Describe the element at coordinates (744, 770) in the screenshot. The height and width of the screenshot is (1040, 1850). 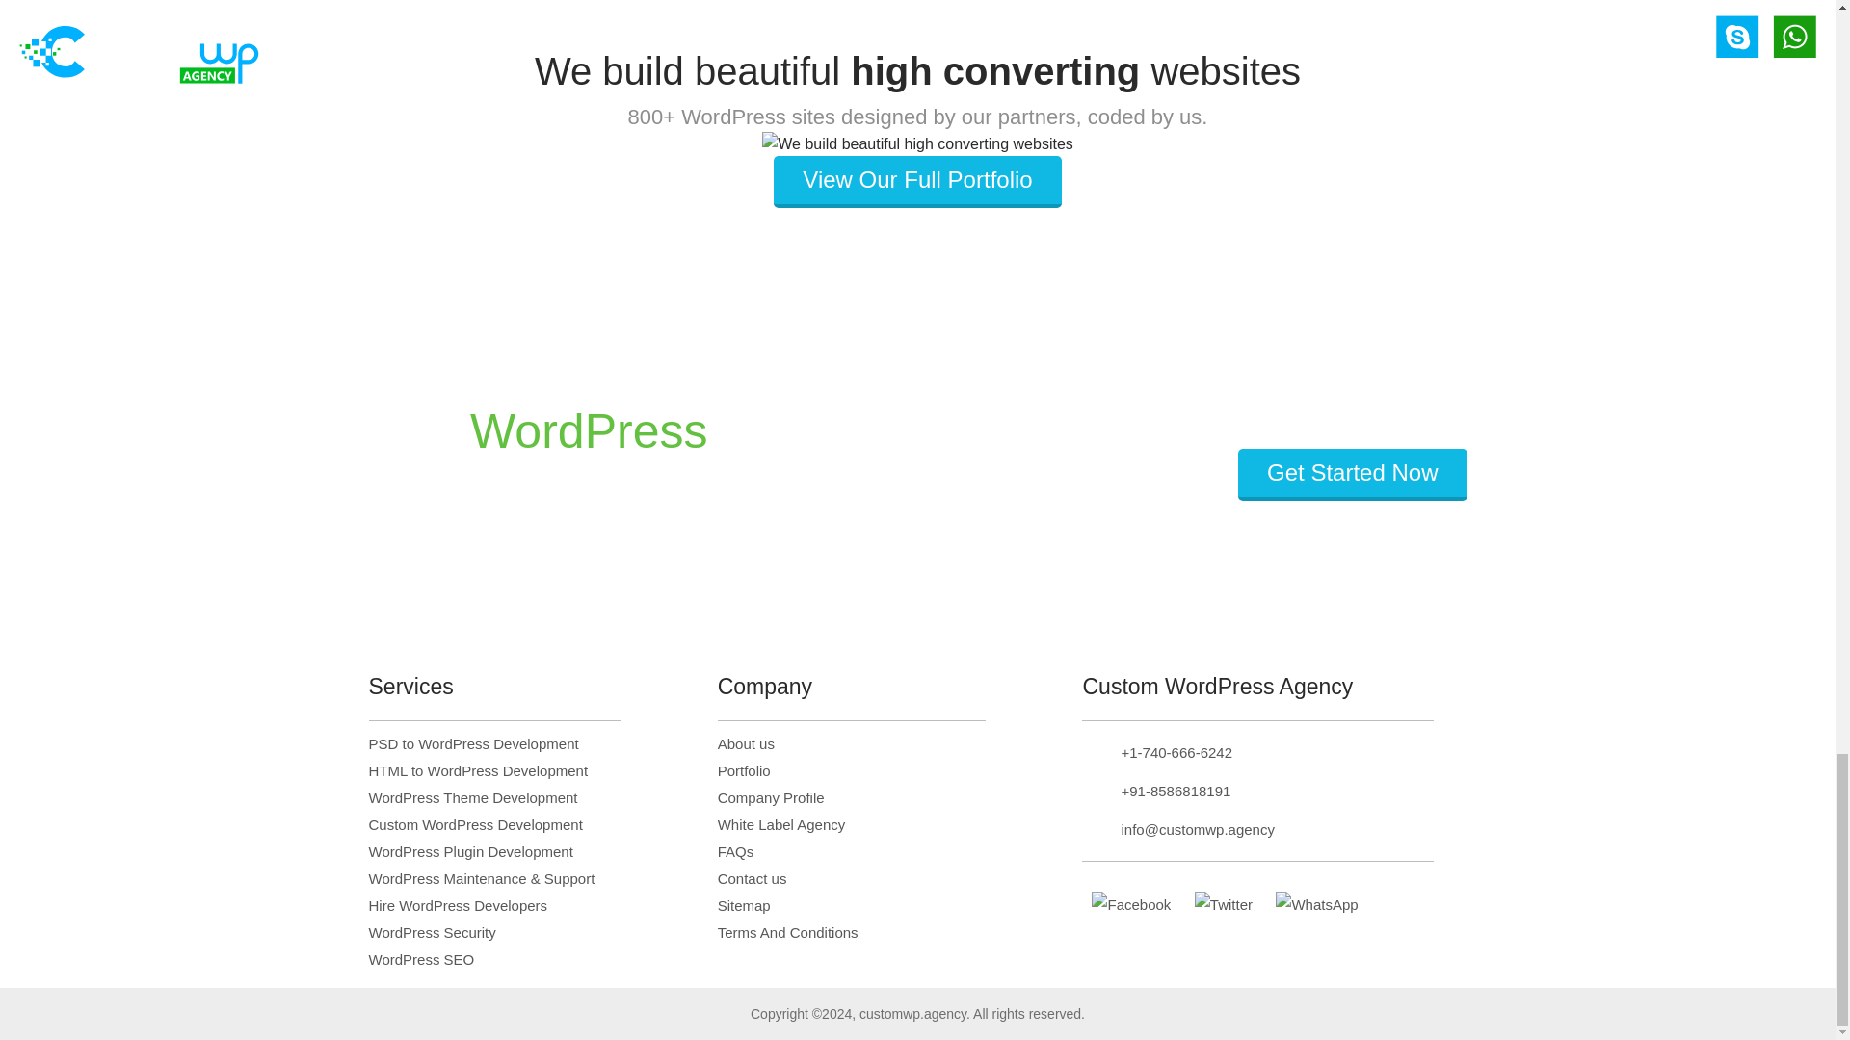
I see `Portfolio` at that location.